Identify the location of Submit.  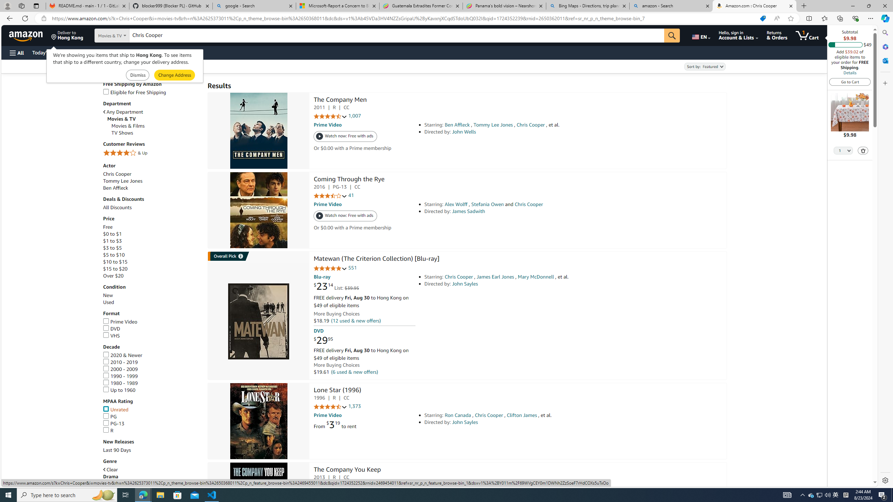
(174, 75).